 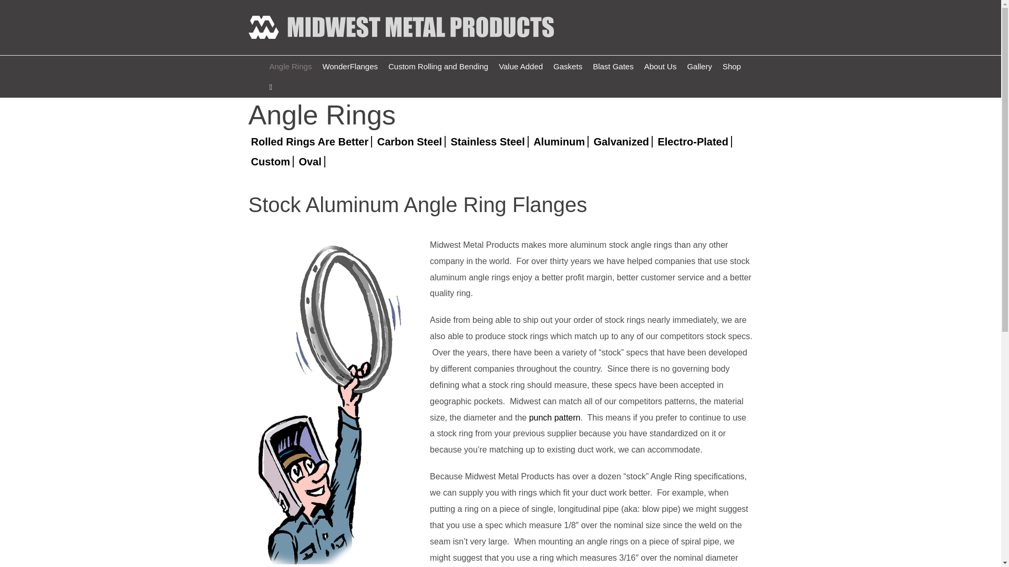 I want to click on WonderFlanges, so click(x=350, y=66).